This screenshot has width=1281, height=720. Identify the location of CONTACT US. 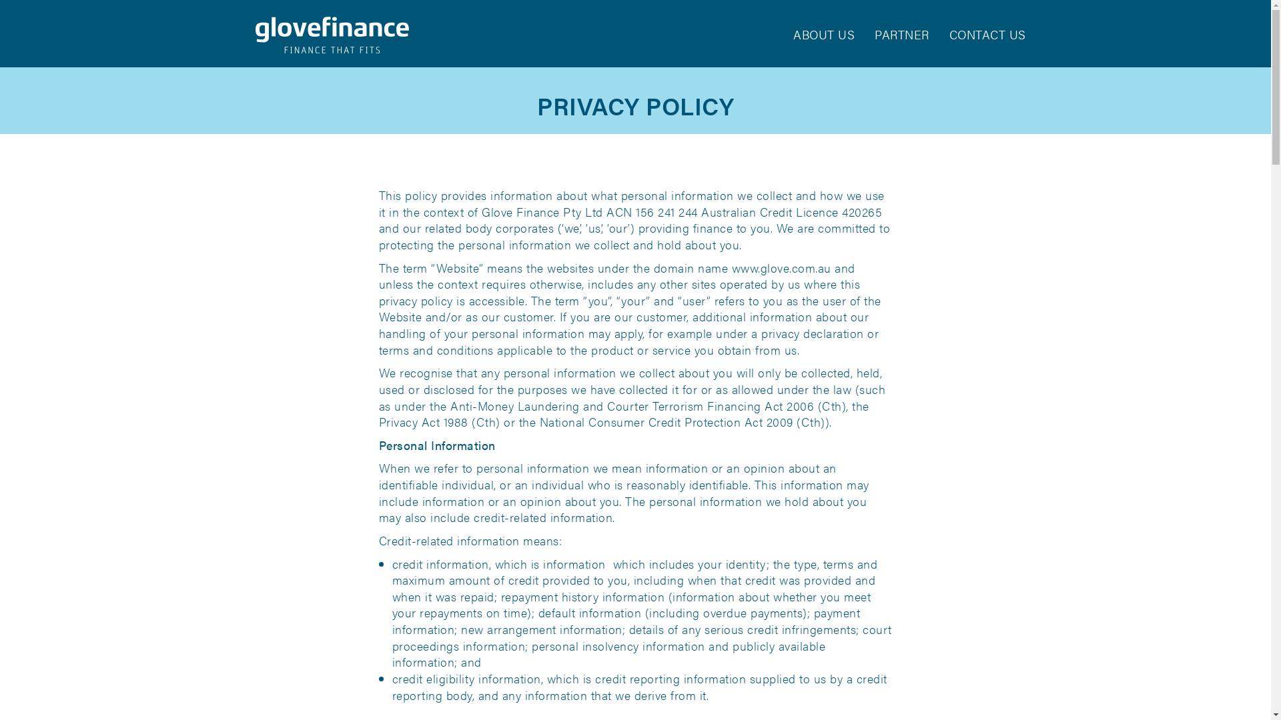
(987, 35).